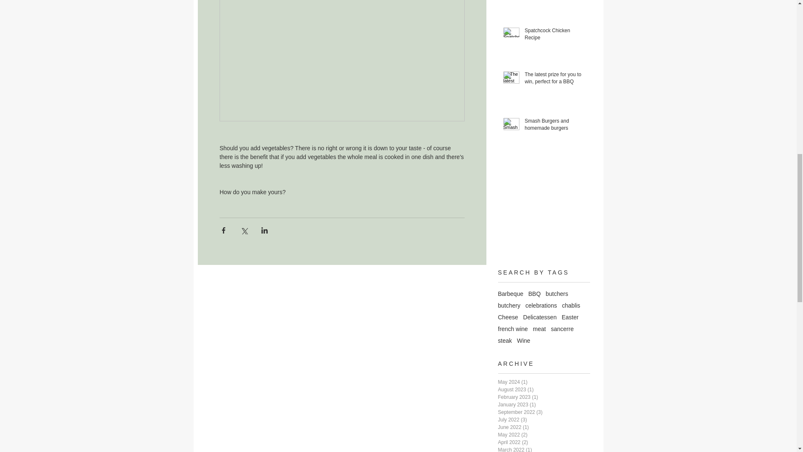 This screenshot has height=452, width=803. Describe the element at coordinates (554, 36) in the screenshot. I see `Spatchcock Chicken Recipe` at that location.